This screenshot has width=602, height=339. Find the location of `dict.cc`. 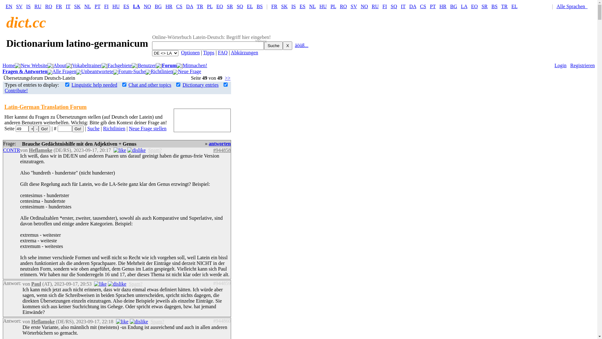

dict.cc is located at coordinates (26, 23).